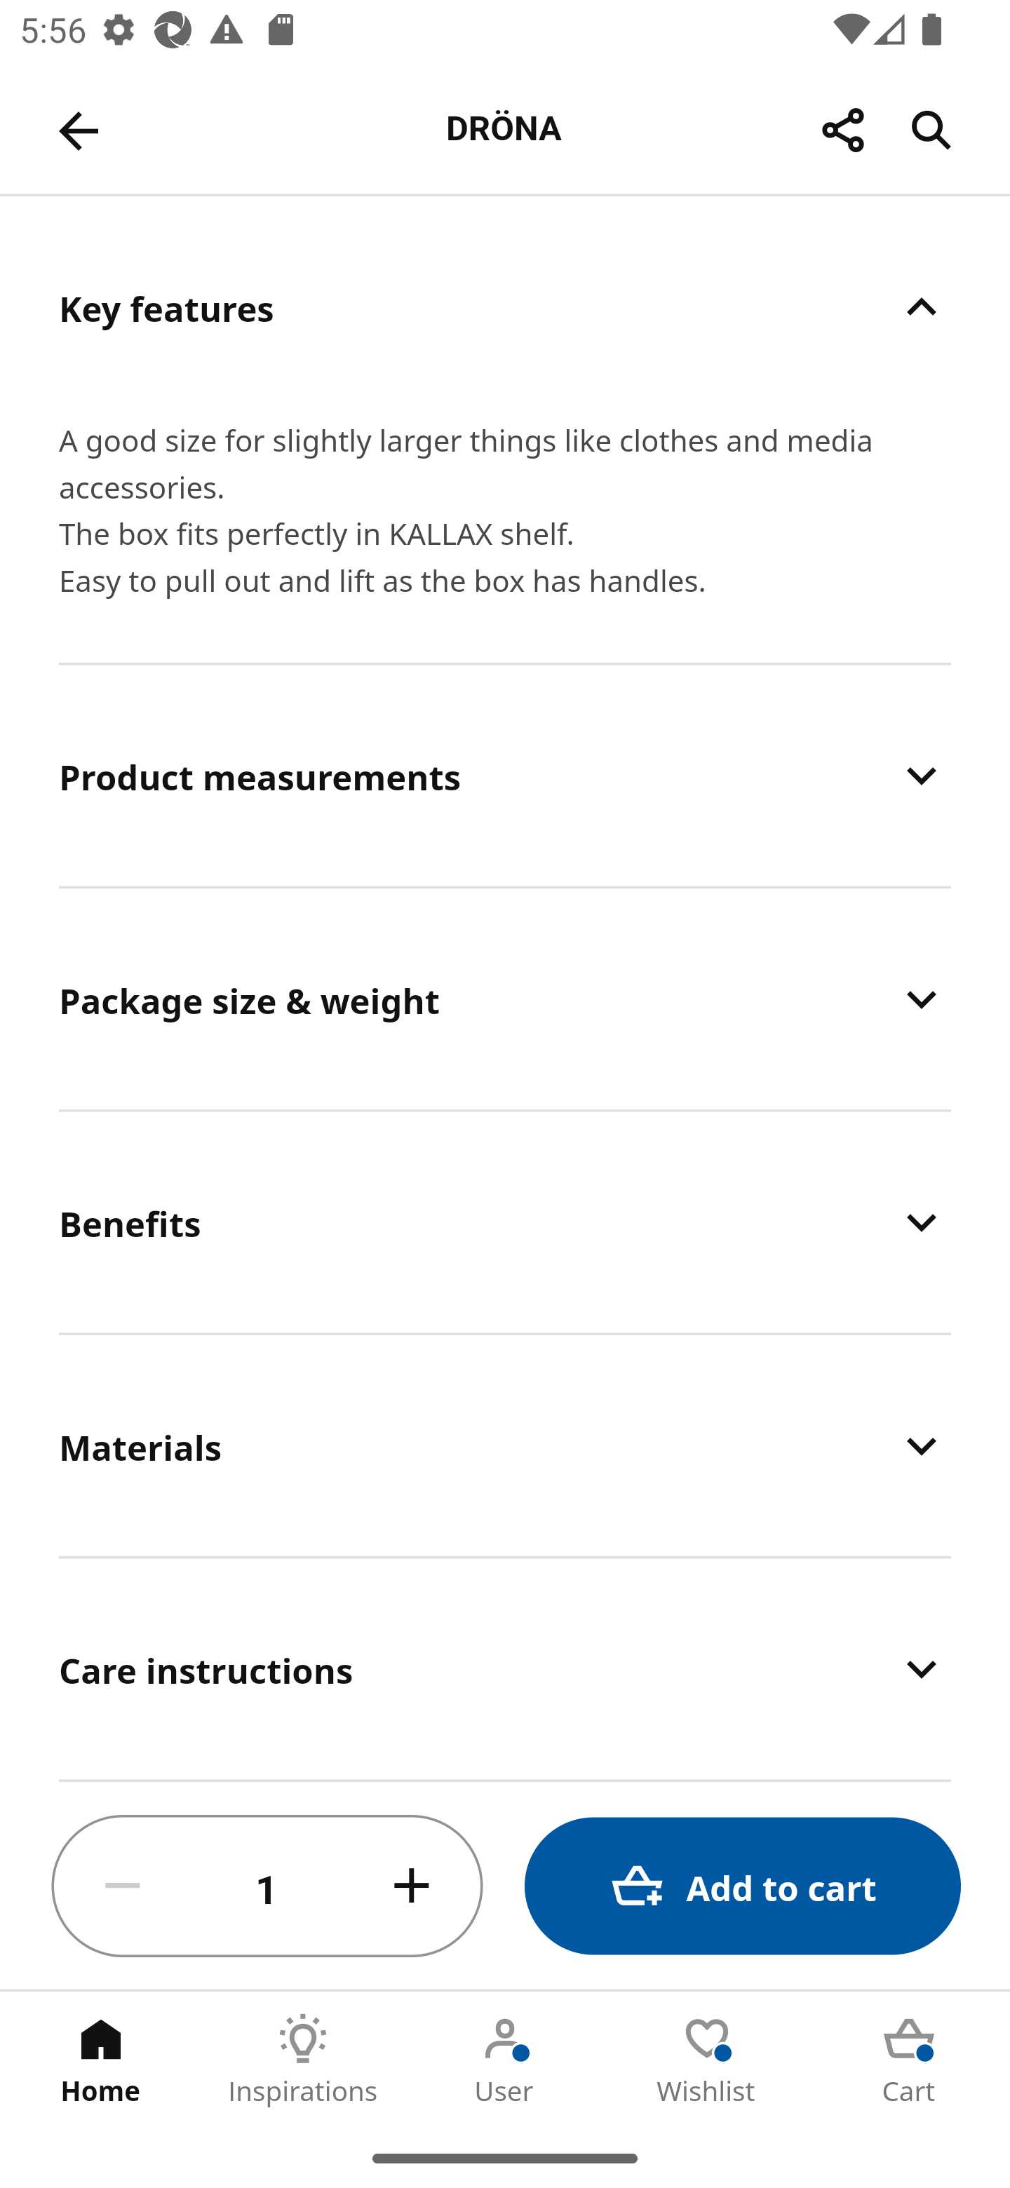 The width and height of the screenshot is (1010, 2188). What do you see at coordinates (707, 2060) in the screenshot?
I see `Wishlist
Tab 4 of 5` at bounding box center [707, 2060].